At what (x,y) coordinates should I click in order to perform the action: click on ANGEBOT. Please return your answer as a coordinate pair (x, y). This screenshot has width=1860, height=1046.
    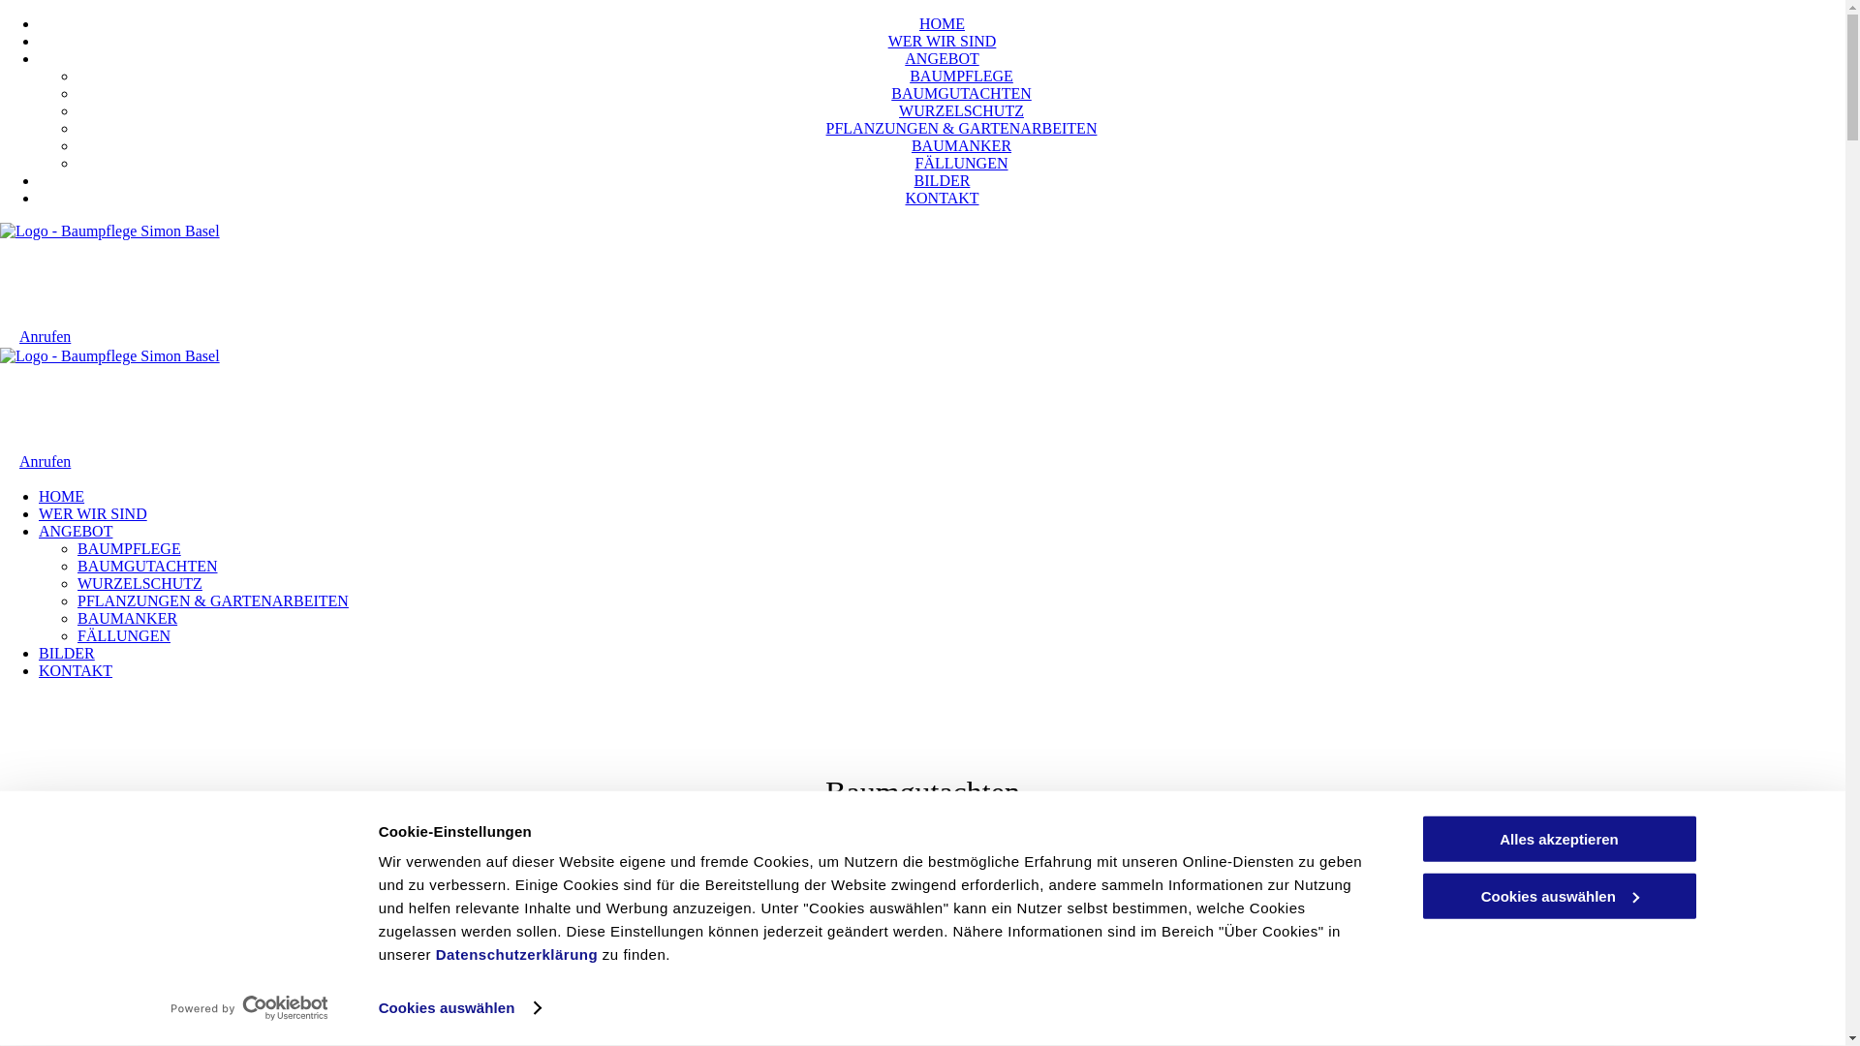
    Looking at the image, I should click on (76, 531).